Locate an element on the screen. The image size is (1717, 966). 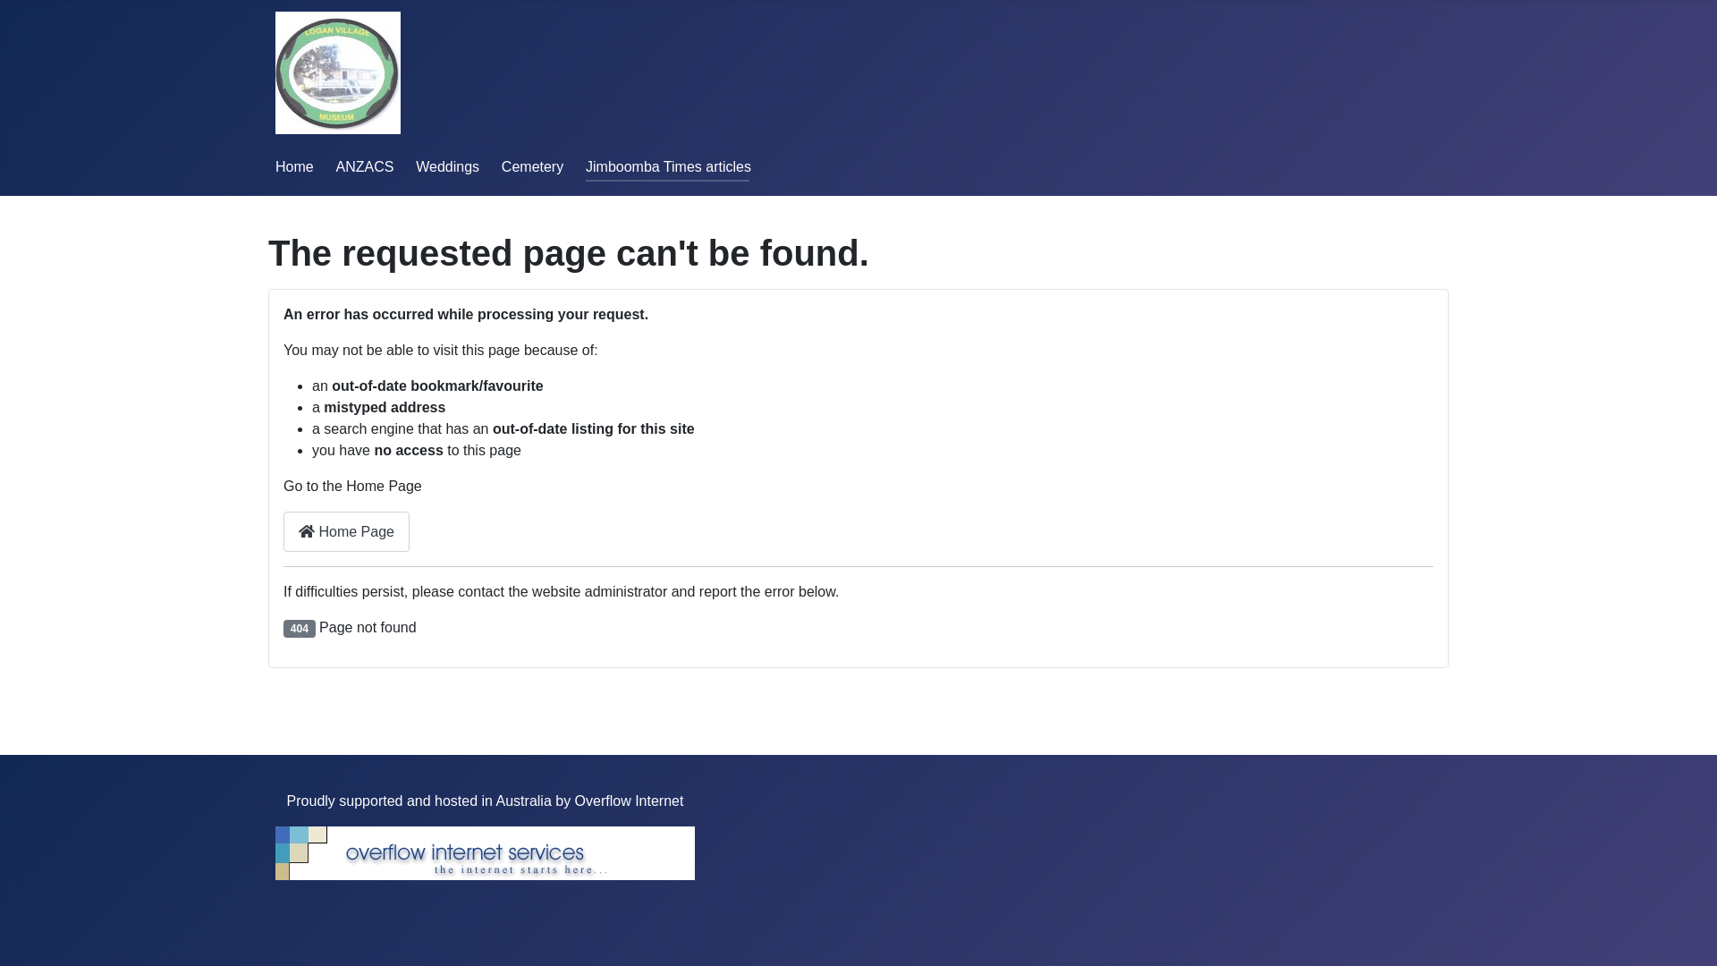
Home Page is located at coordinates (347, 531).